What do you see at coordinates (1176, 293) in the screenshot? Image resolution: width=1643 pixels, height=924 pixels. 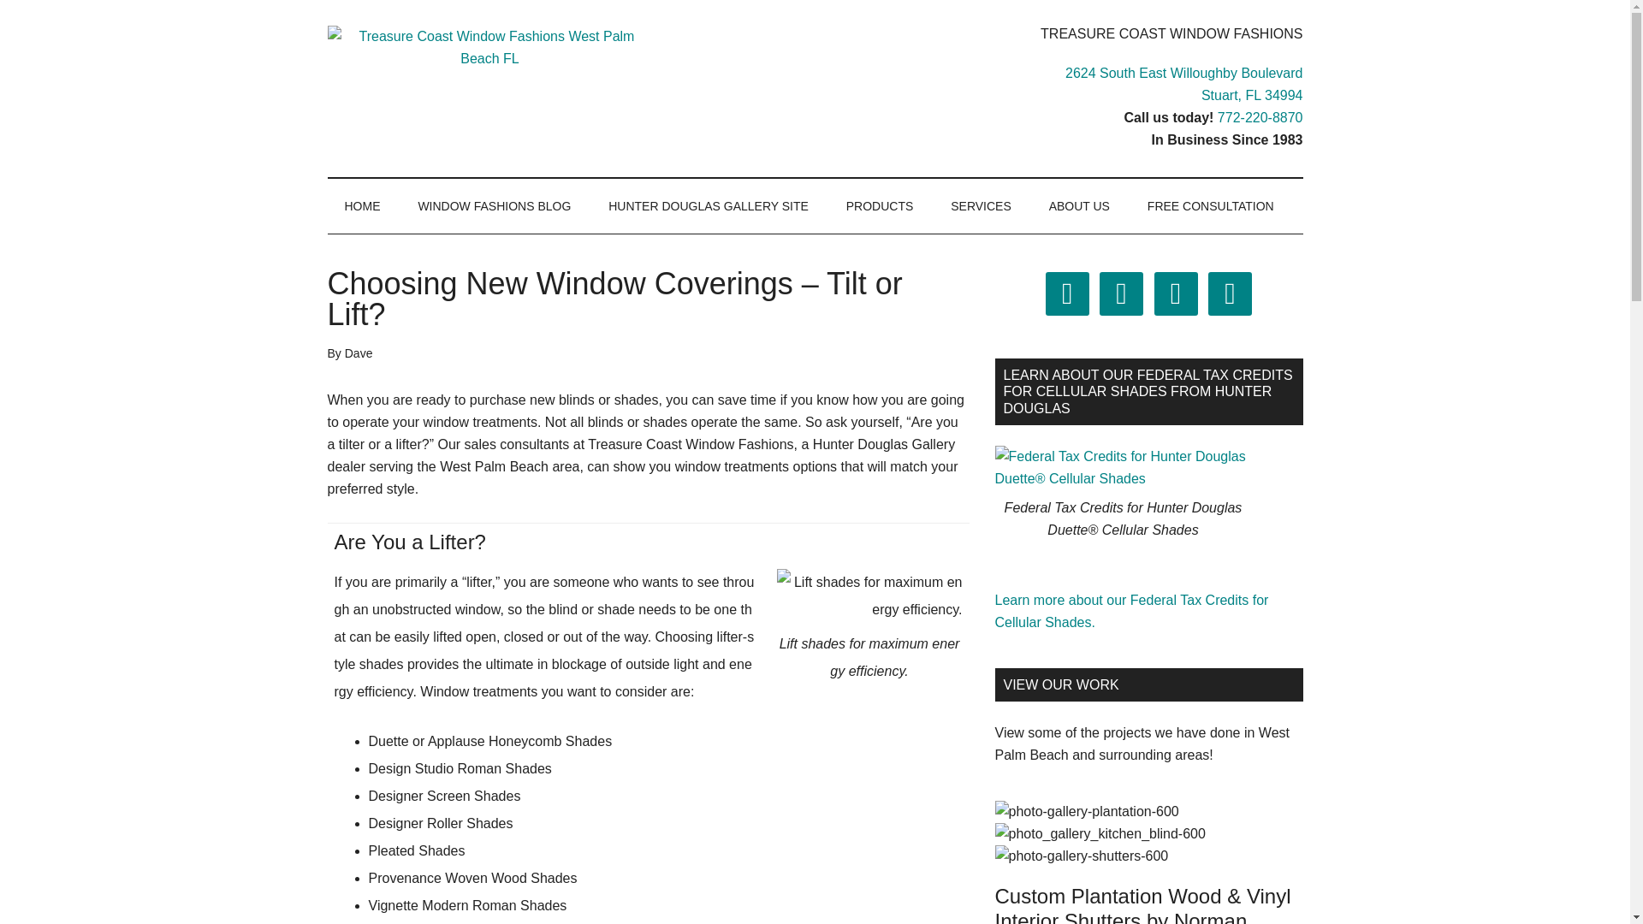 I see `Yelp` at bounding box center [1176, 293].